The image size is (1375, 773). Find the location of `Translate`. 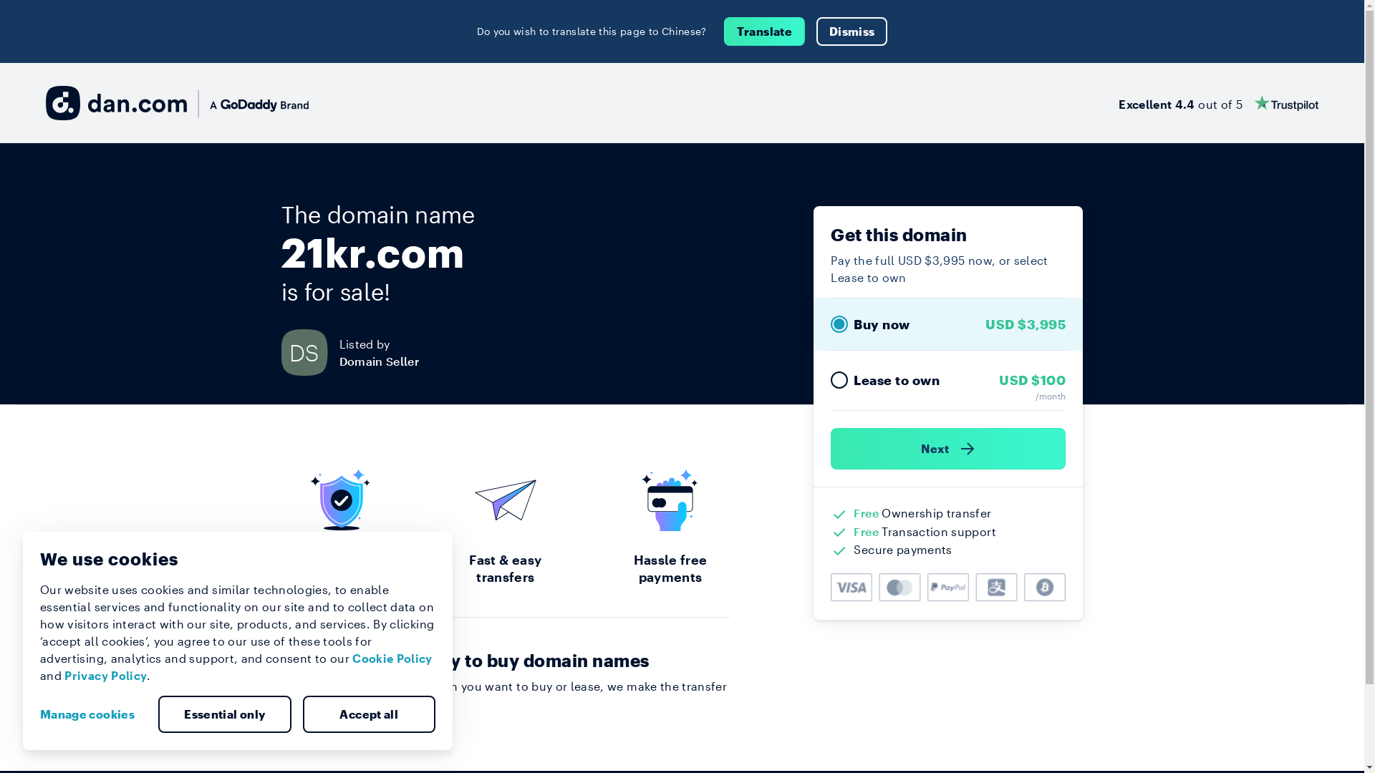

Translate is located at coordinates (765, 31).